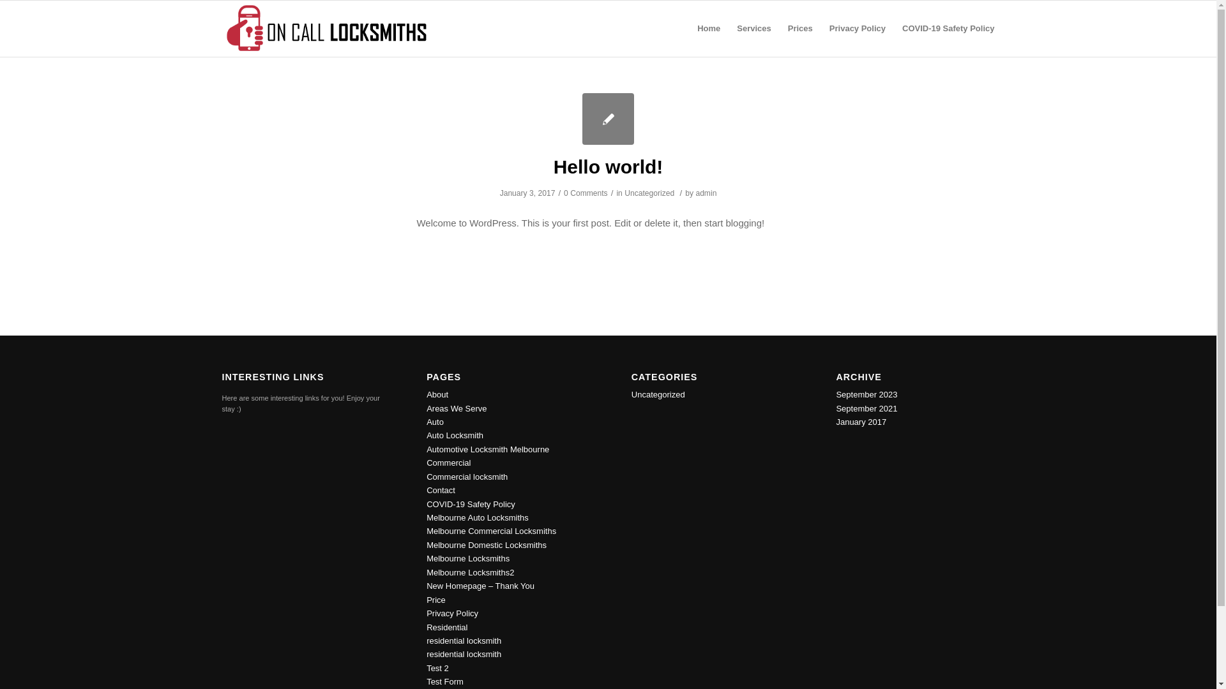 The image size is (1226, 689). I want to click on Hello world!, so click(609, 167).